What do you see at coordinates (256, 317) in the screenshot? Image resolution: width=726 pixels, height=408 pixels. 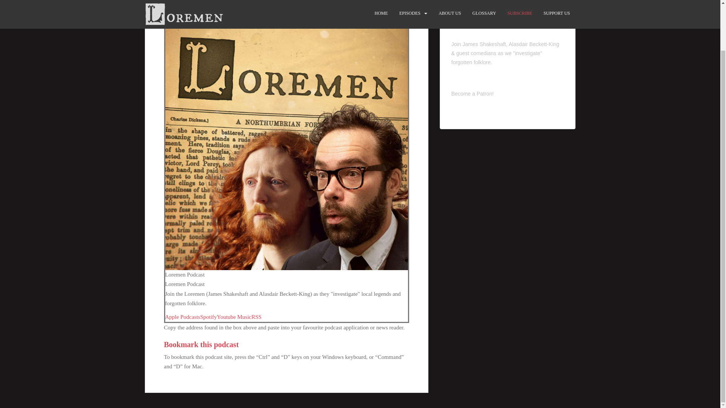 I see `Subscribe via RSS` at bounding box center [256, 317].